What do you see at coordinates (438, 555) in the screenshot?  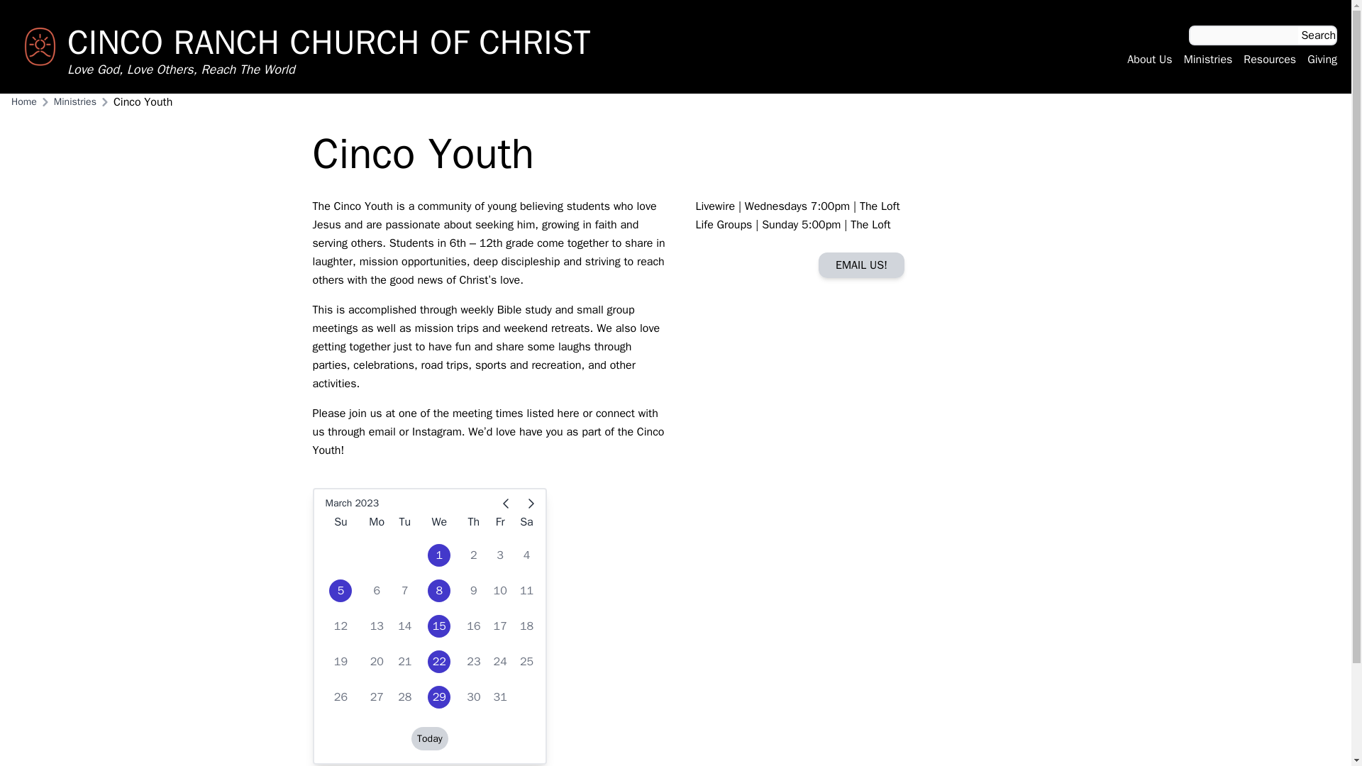 I see `1` at bounding box center [438, 555].